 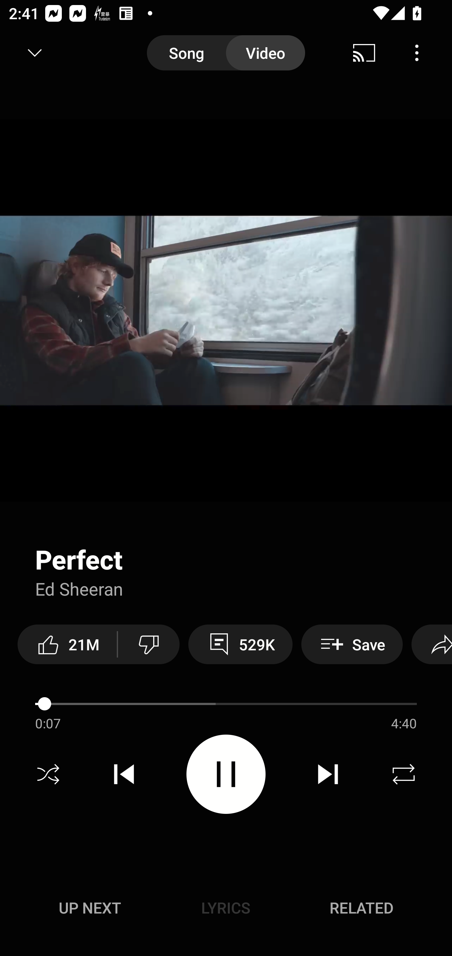 I want to click on Save Save to playlist, so click(x=352, y=644).